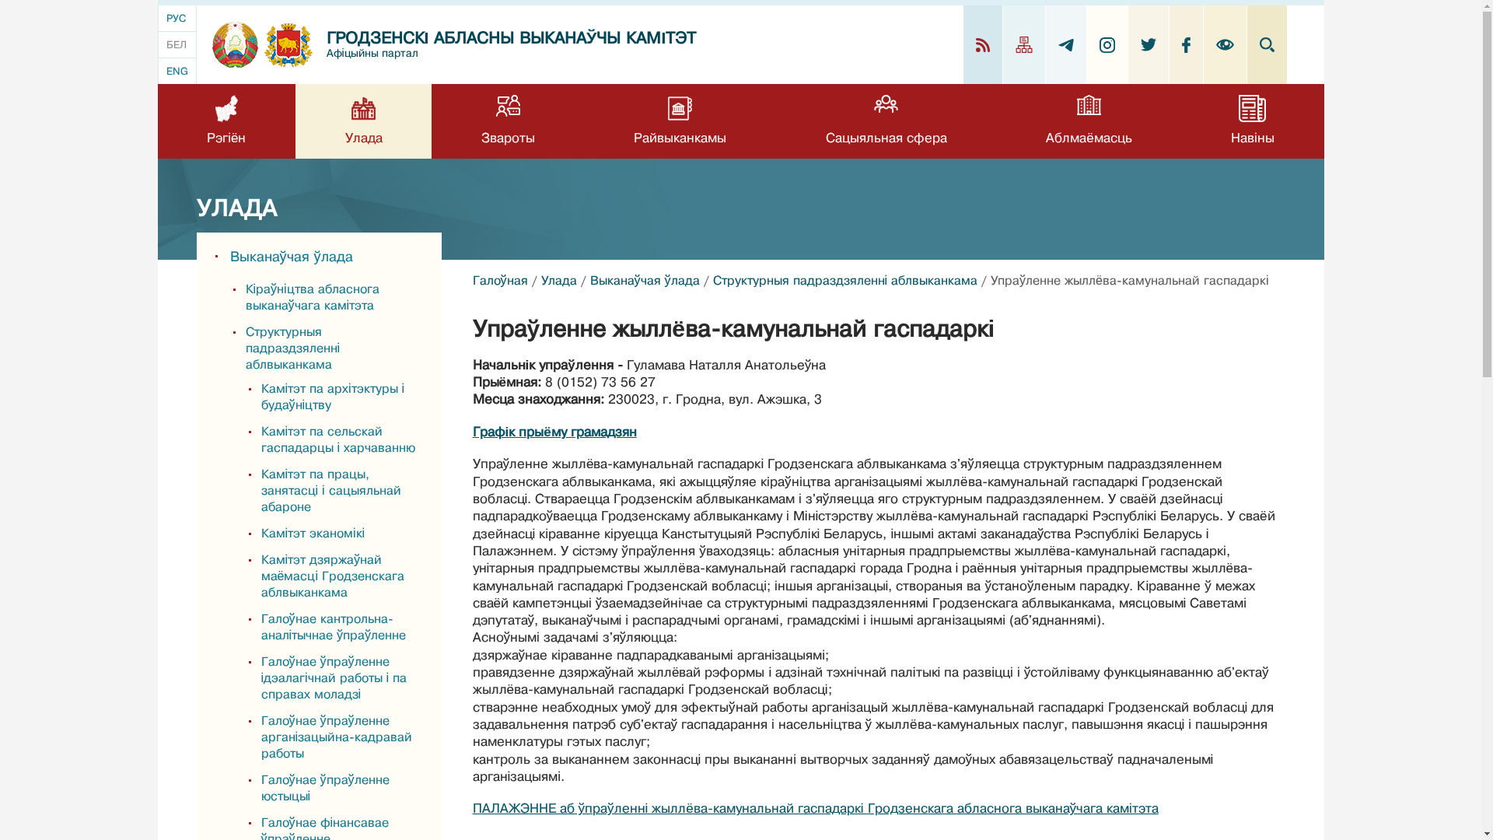 This screenshot has height=840, width=1493. I want to click on telegram, so click(1065, 45).